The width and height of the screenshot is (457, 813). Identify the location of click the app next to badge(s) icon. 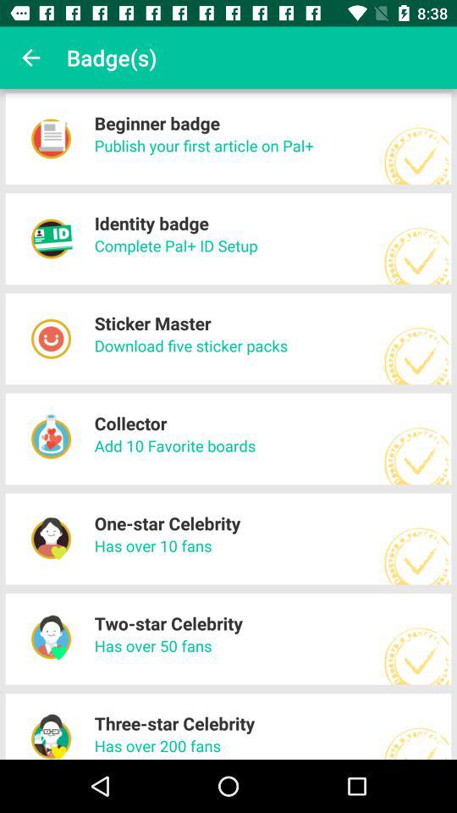
(30, 58).